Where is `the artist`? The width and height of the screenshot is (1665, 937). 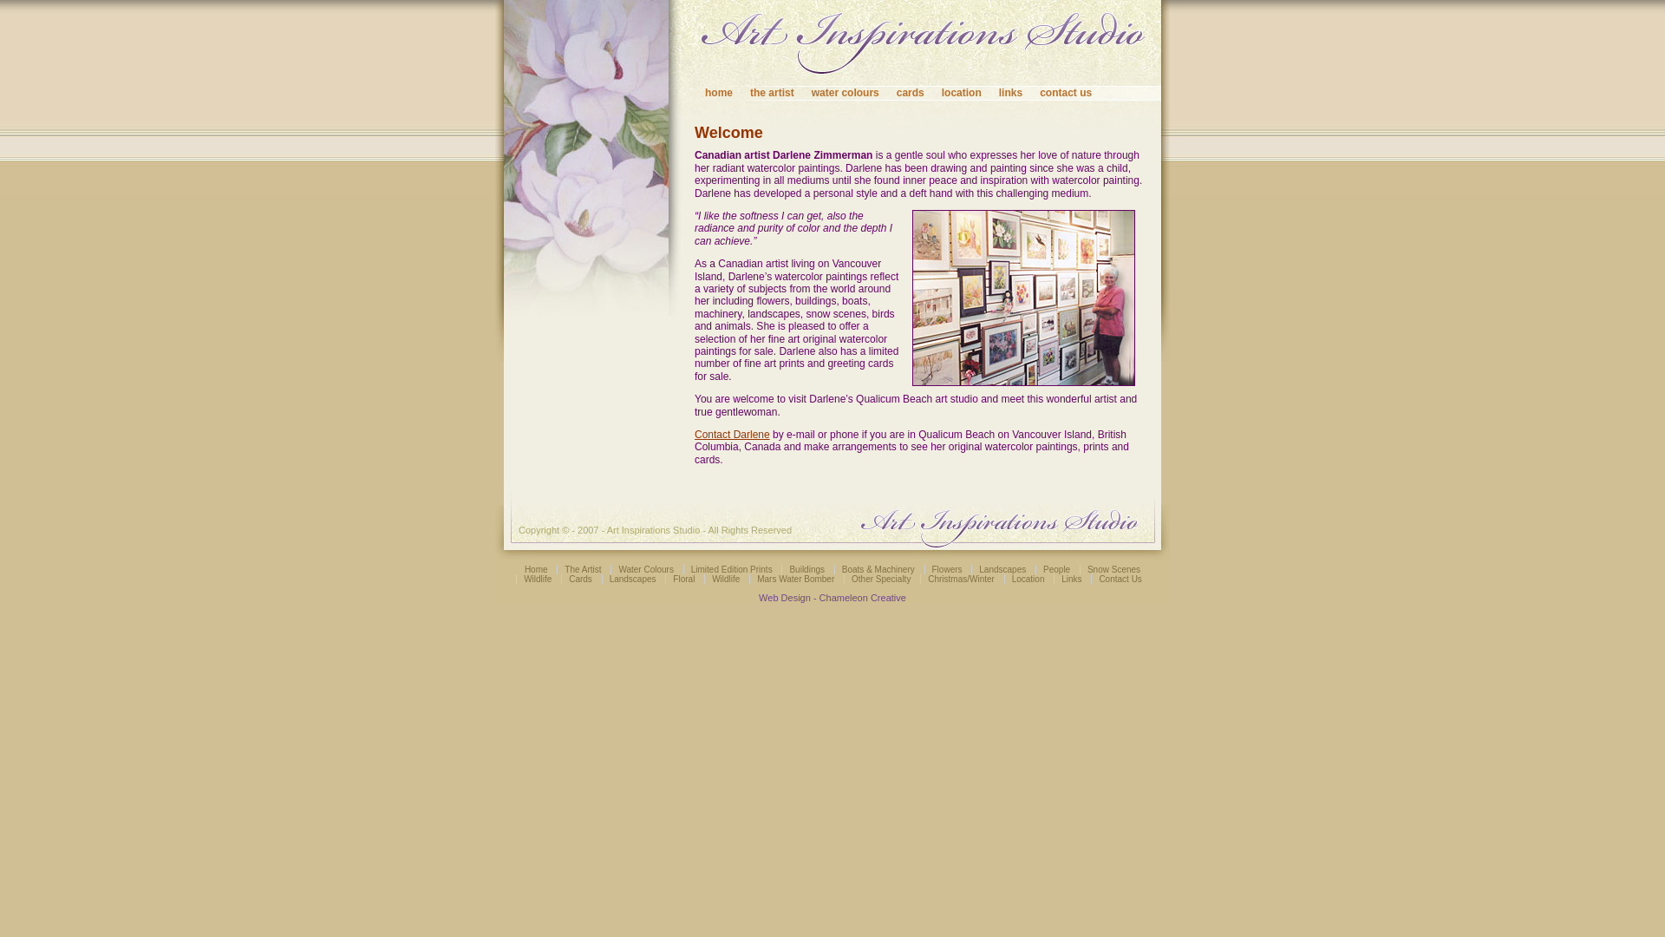
the artist is located at coordinates (780, 93).